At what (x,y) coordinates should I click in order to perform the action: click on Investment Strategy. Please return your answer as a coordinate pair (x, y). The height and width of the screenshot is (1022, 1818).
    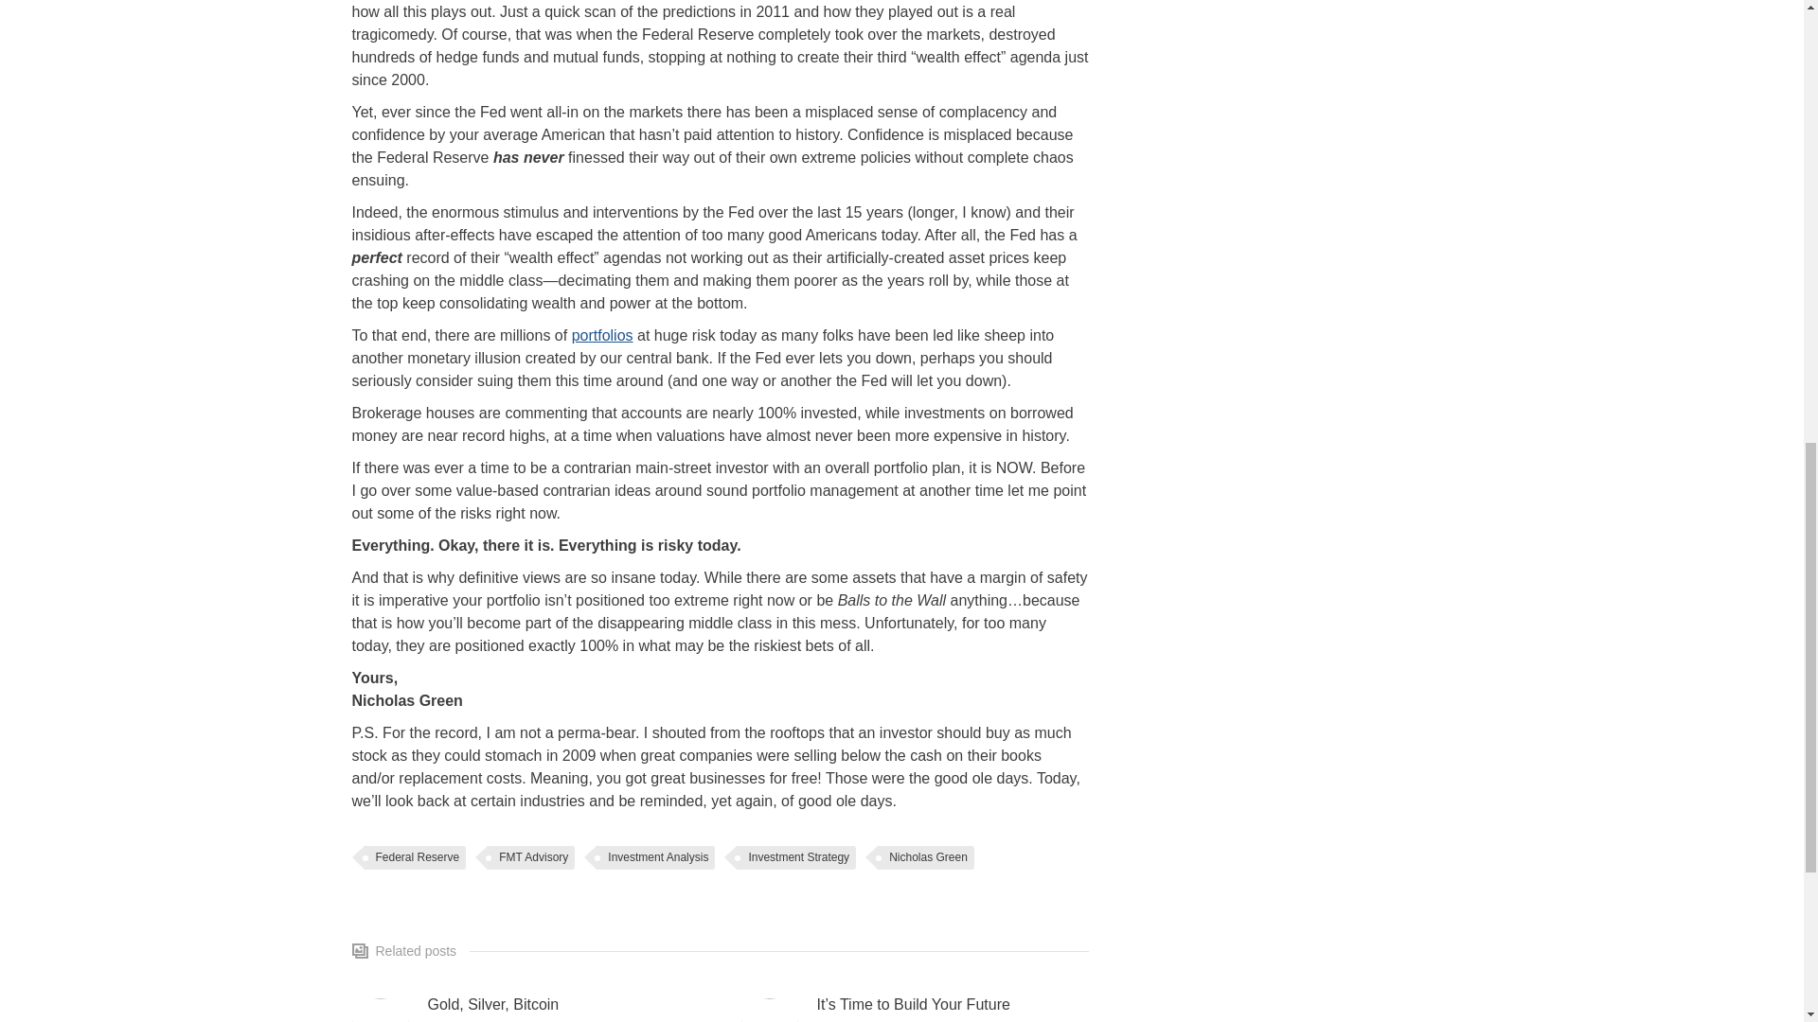
    Looking at the image, I should click on (795, 857).